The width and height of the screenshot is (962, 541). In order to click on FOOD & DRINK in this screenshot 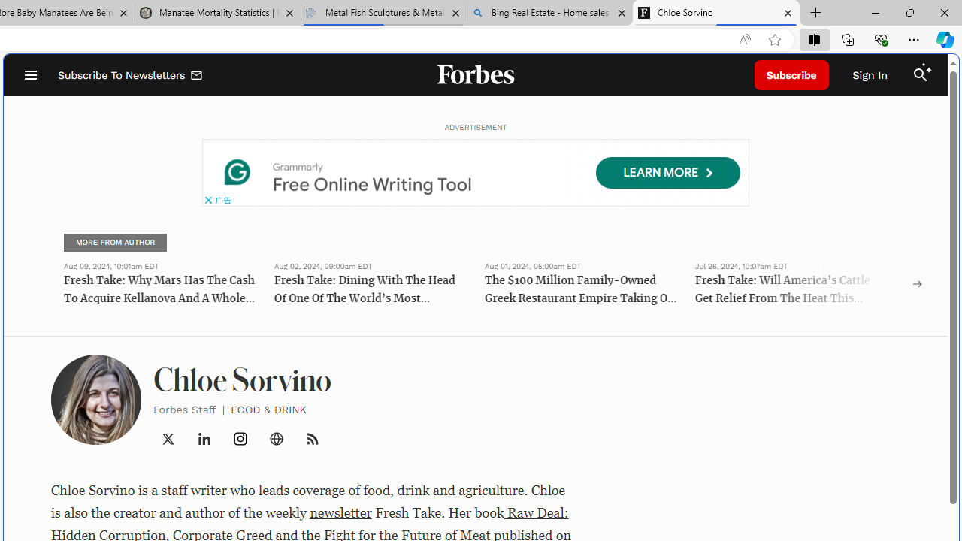, I will do `click(269, 409)`.